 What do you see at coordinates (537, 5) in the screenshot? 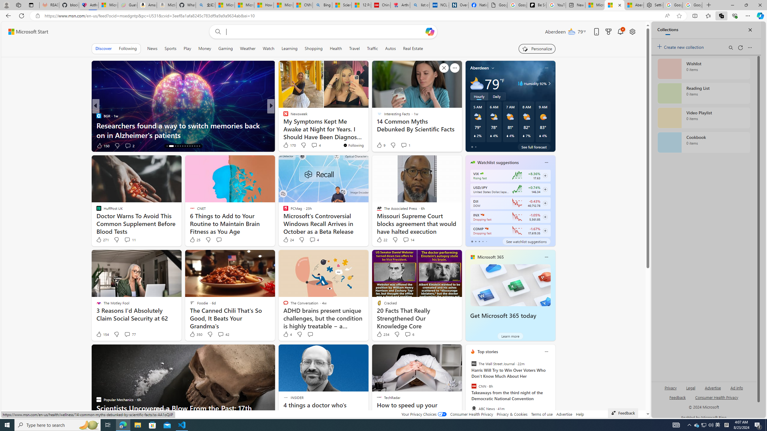
I see `Be Smart | creating Science videos | Patreon` at bounding box center [537, 5].